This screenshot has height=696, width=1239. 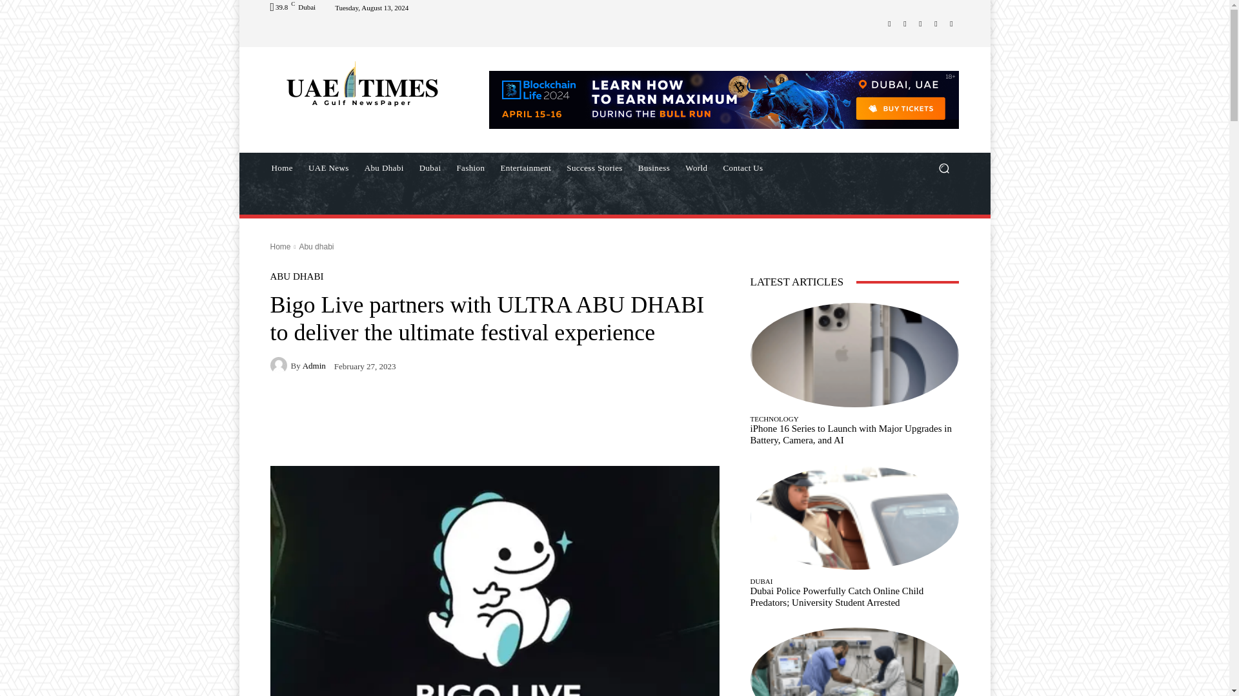 What do you see at coordinates (951, 23) in the screenshot?
I see `WhatsApp` at bounding box center [951, 23].